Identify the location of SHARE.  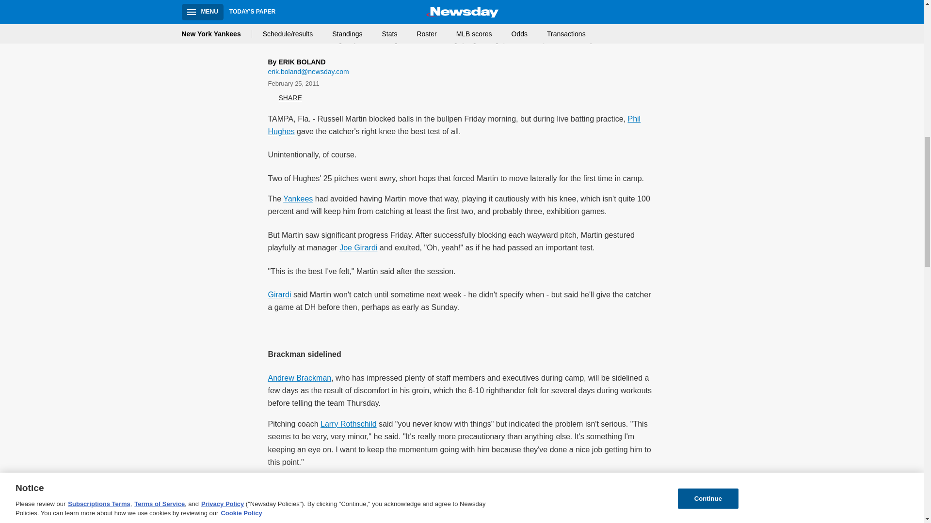
(285, 98).